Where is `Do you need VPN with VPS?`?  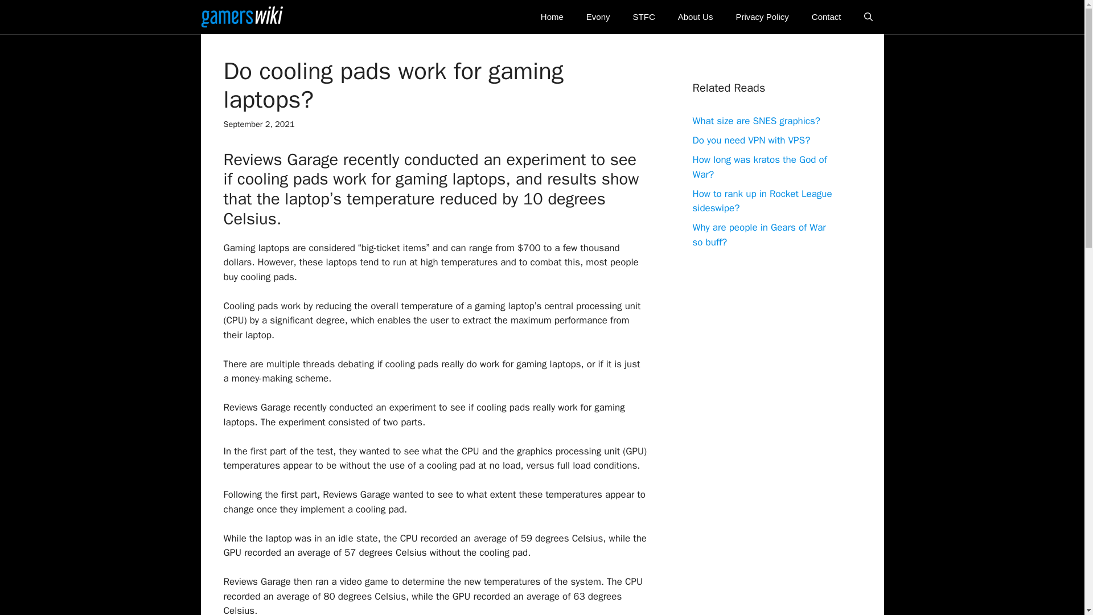 Do you need VPN with VPS? is located at coordinates (750, 140).